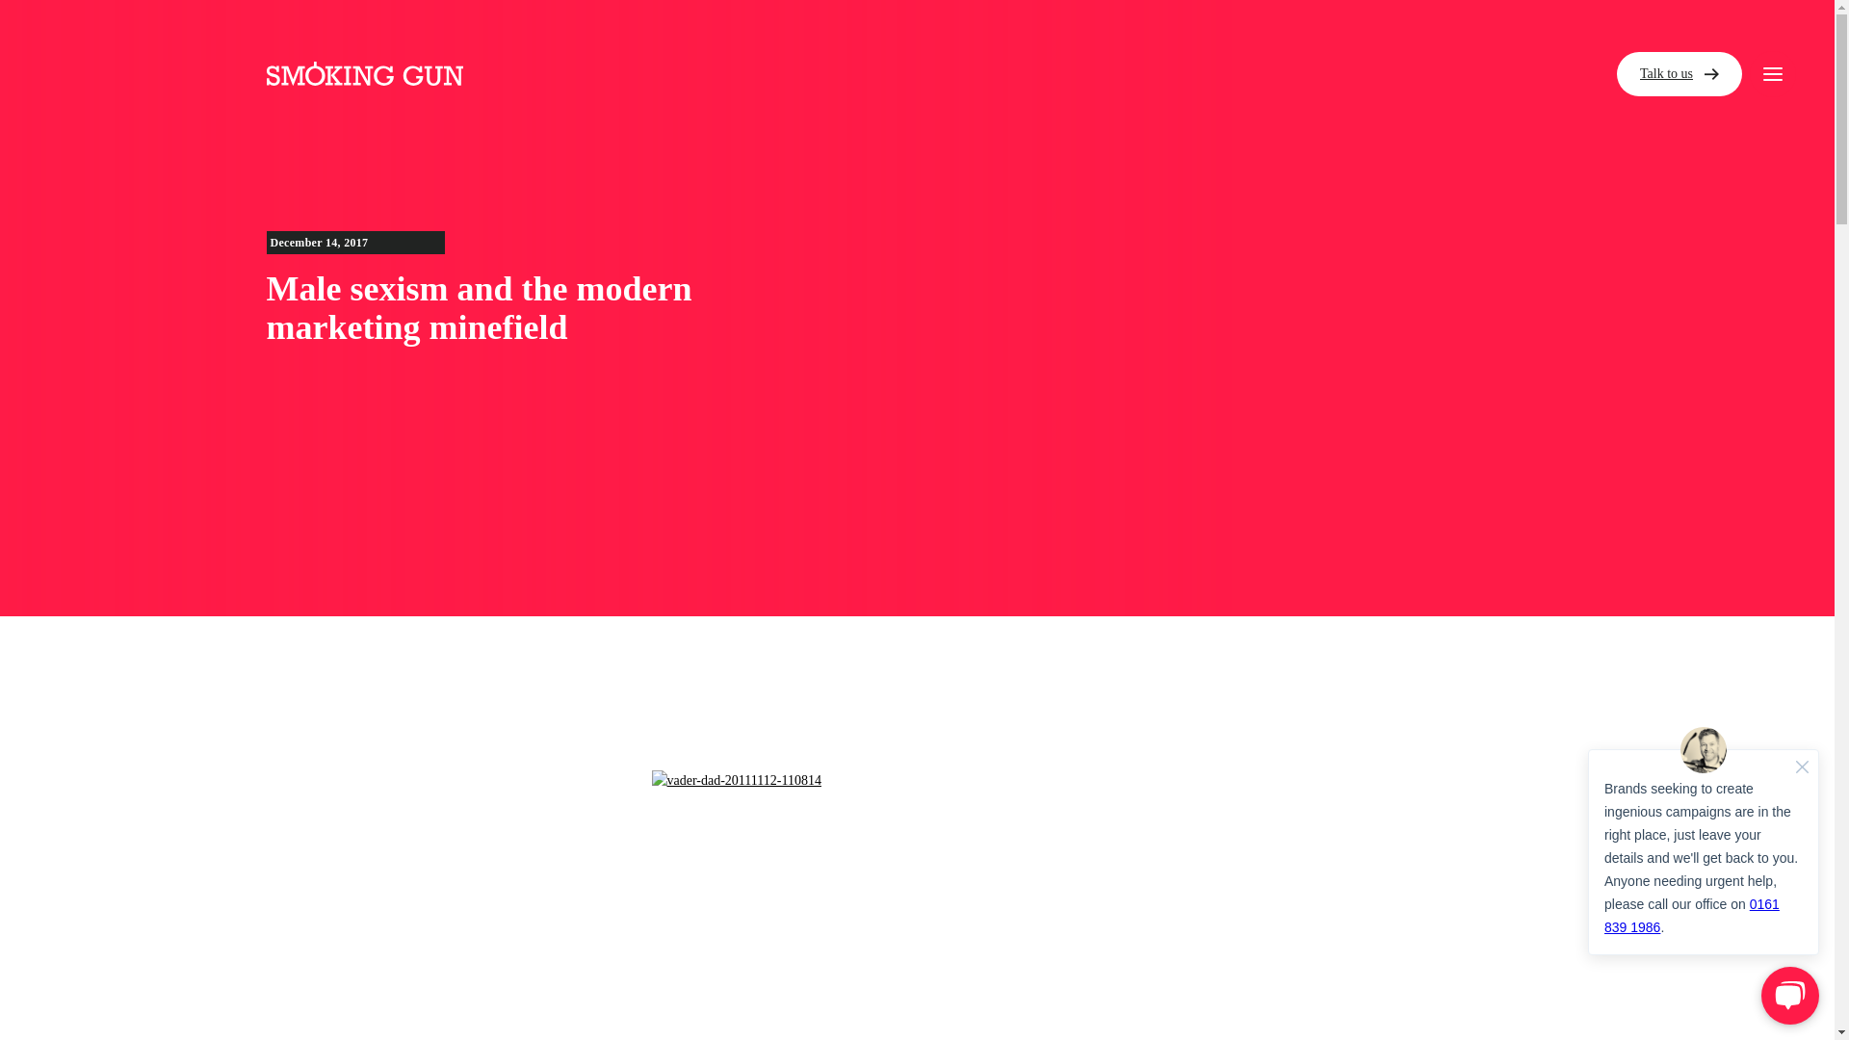  I want to click on jobs, so click(1090, 104).